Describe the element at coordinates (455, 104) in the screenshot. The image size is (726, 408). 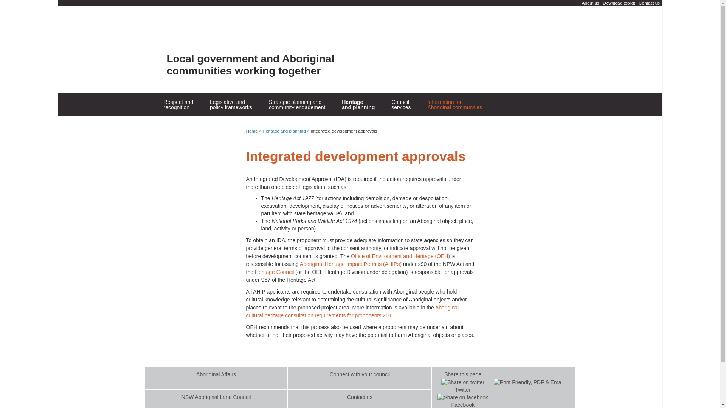
I see `Skip to content` at that location.